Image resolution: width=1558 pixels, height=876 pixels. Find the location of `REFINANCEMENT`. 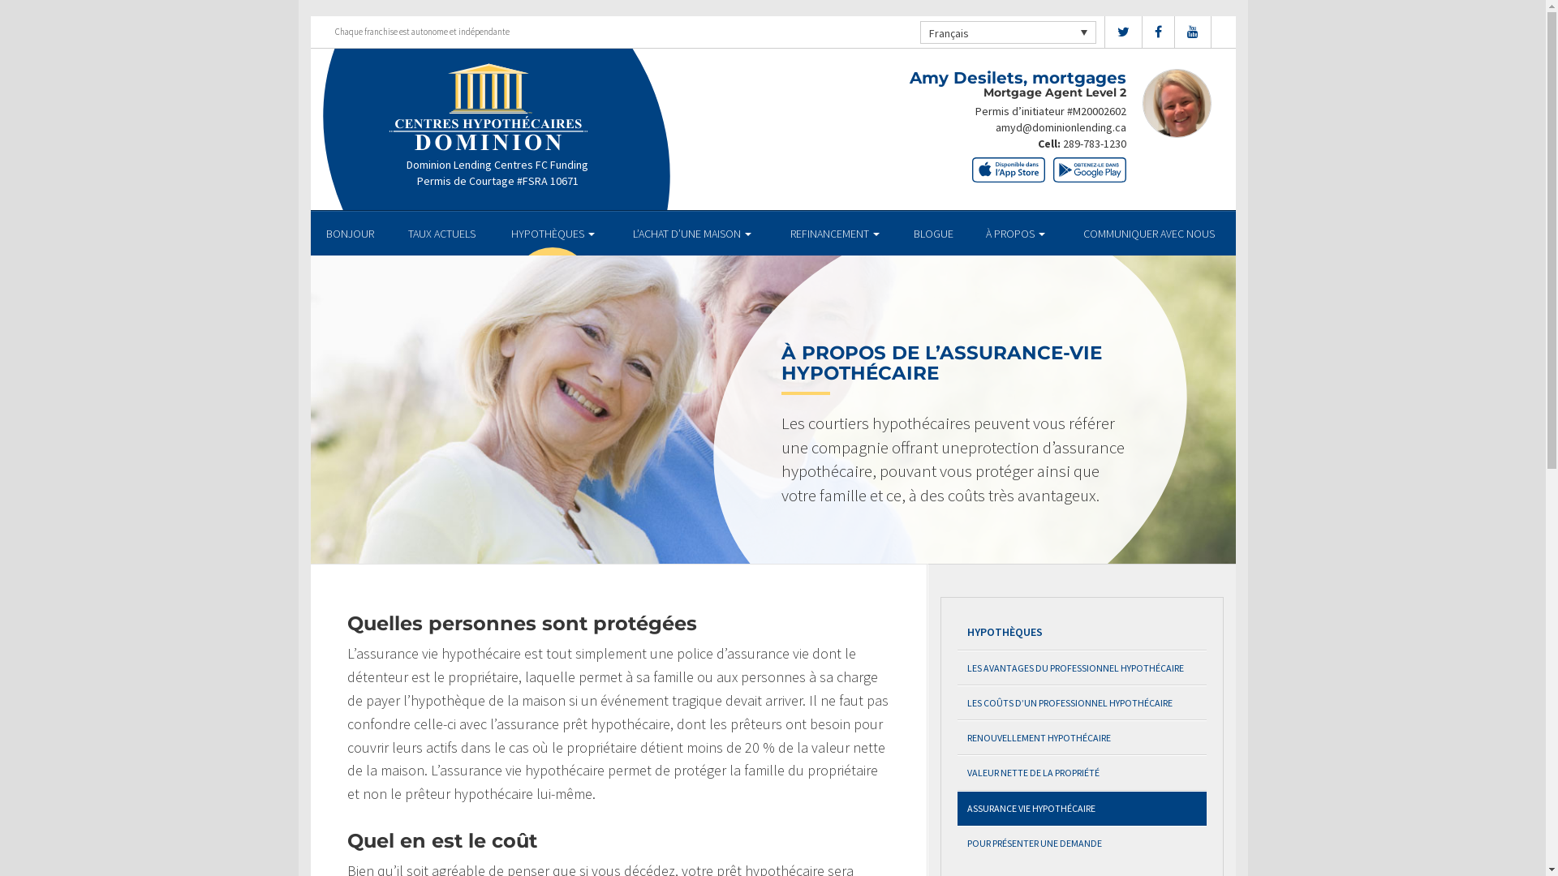

REFINANCEMENT is located at coordinates (835, 234).